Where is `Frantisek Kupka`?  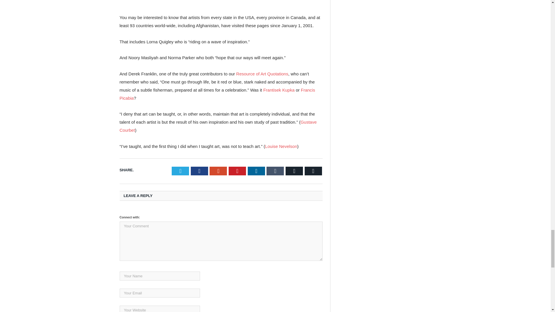
Frantisek Kupka is located at coordinates (279, 90).